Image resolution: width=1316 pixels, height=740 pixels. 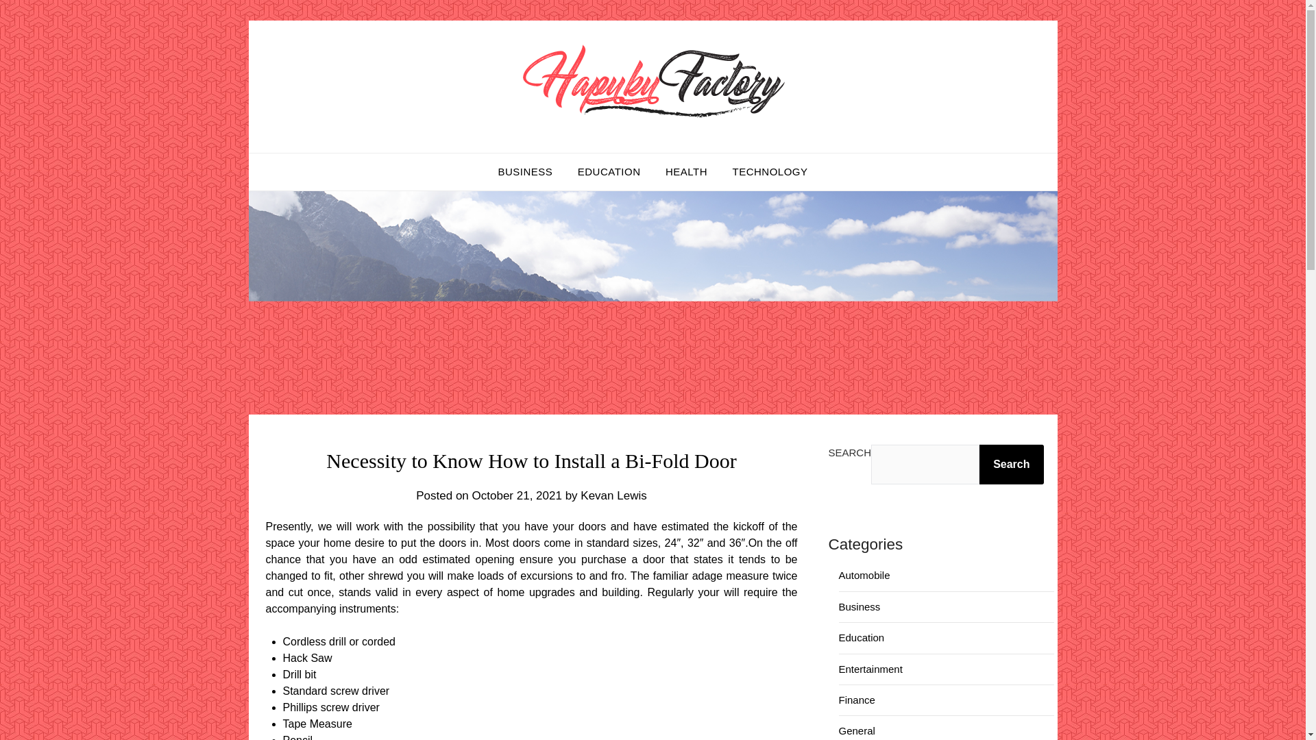 What do you see at coordinates (865, 574) in the screenshot?
I see `Automobile` at bounding box center [865, 574].